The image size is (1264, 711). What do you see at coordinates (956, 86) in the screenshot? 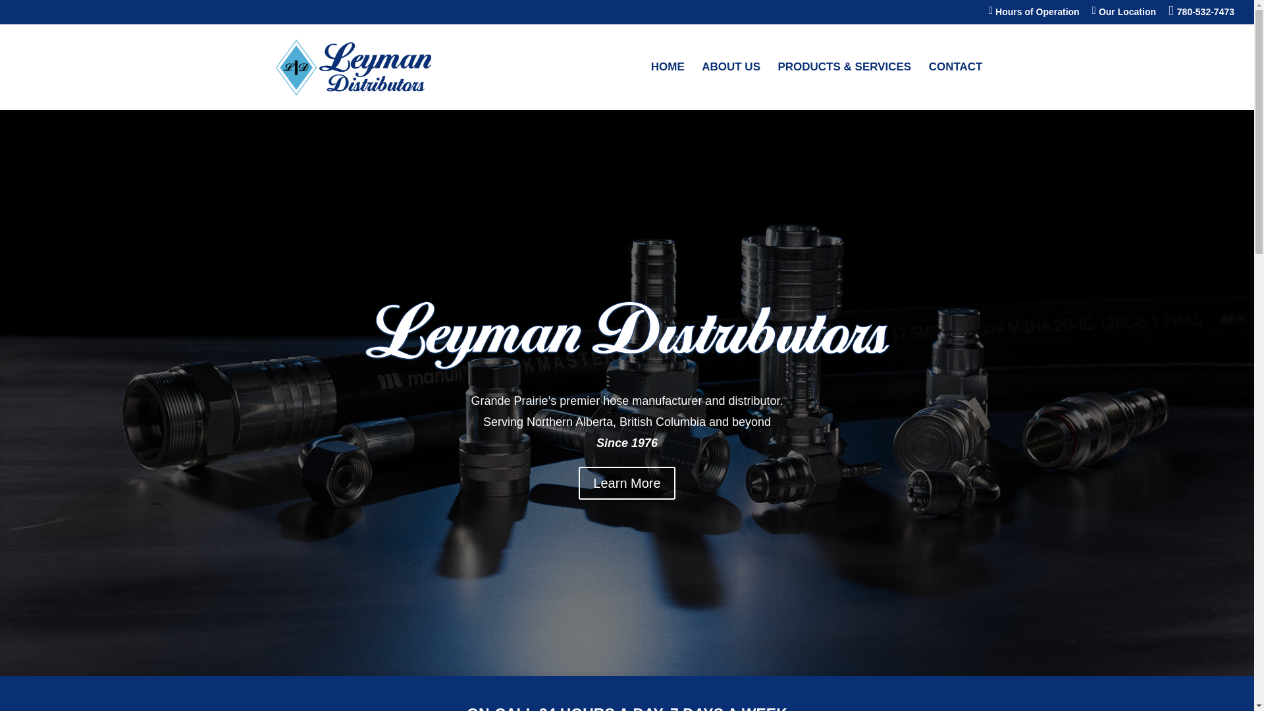
I see `CONTACT` at bounding box center [956, 86].